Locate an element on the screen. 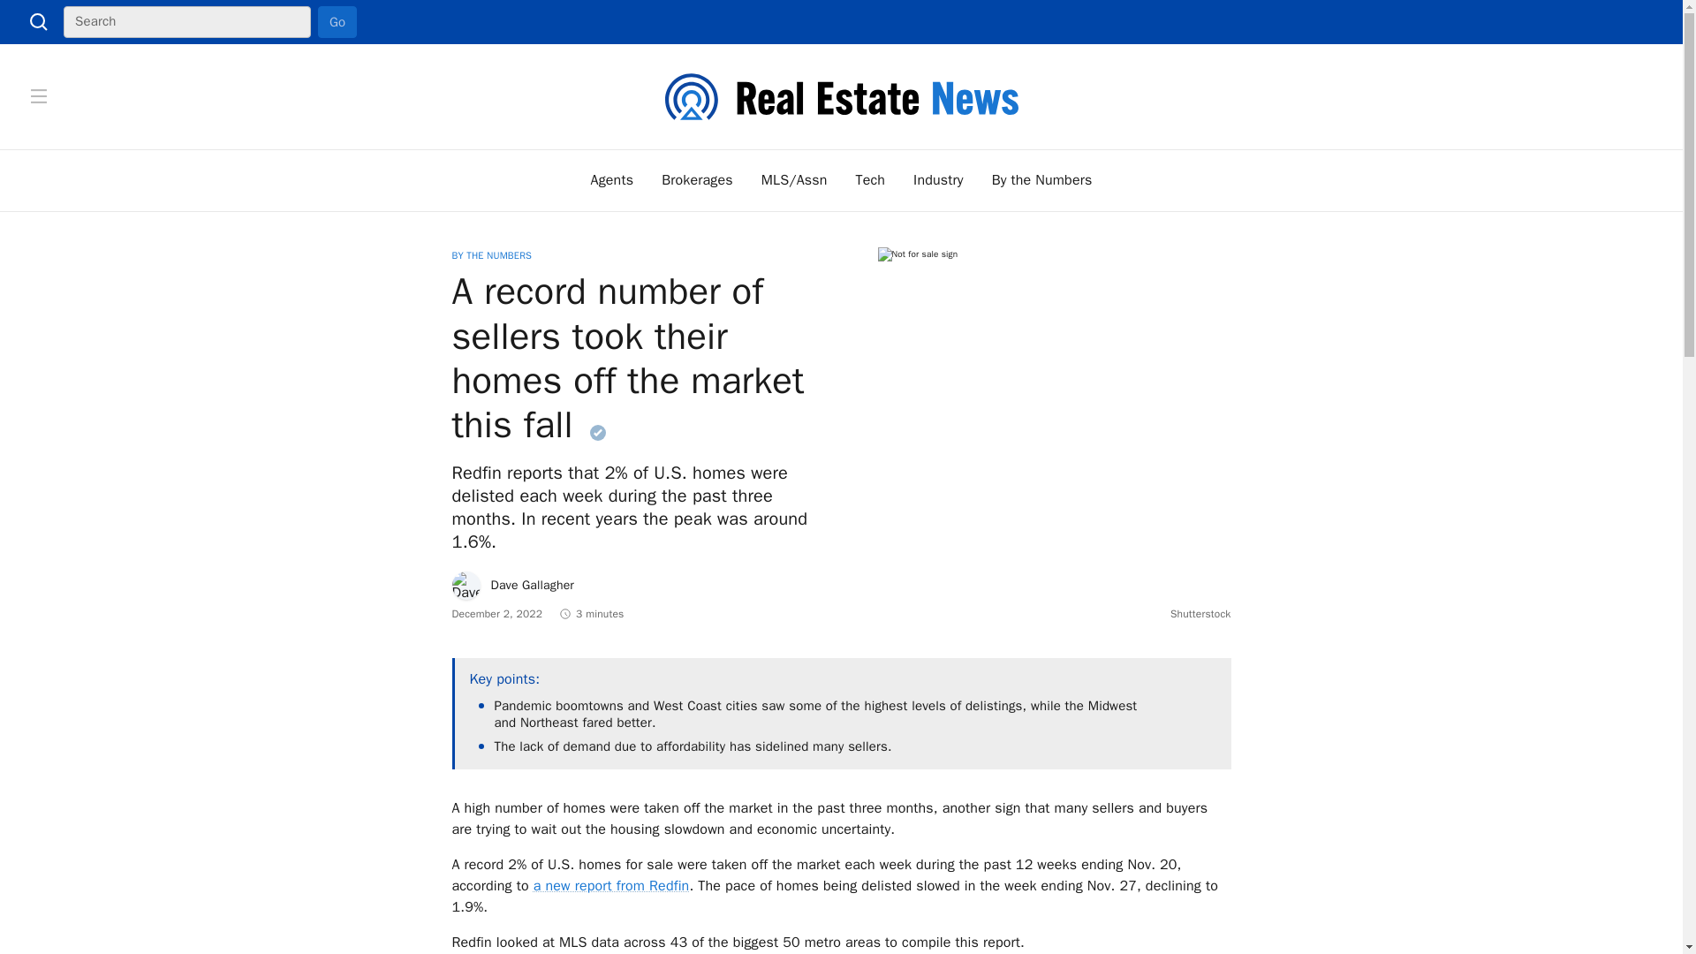  BY THE NUMBERS is located at coordinates (492, 254).